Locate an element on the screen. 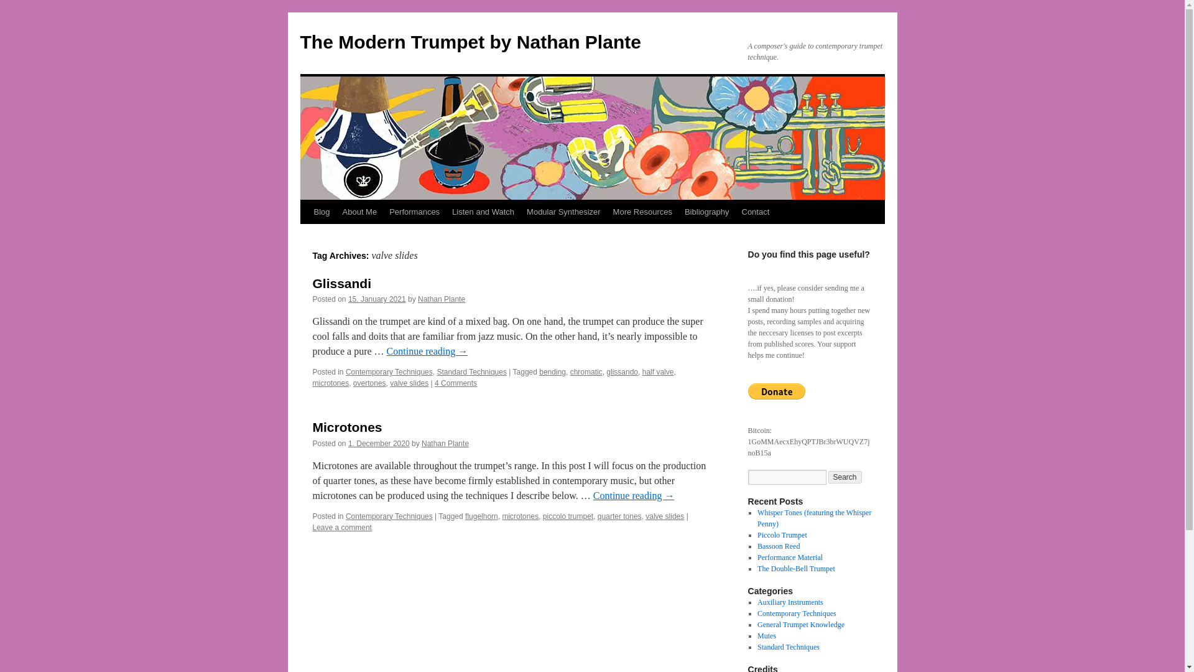 The image size is (1194, 672). Blog is located at coordinates (321, 212).